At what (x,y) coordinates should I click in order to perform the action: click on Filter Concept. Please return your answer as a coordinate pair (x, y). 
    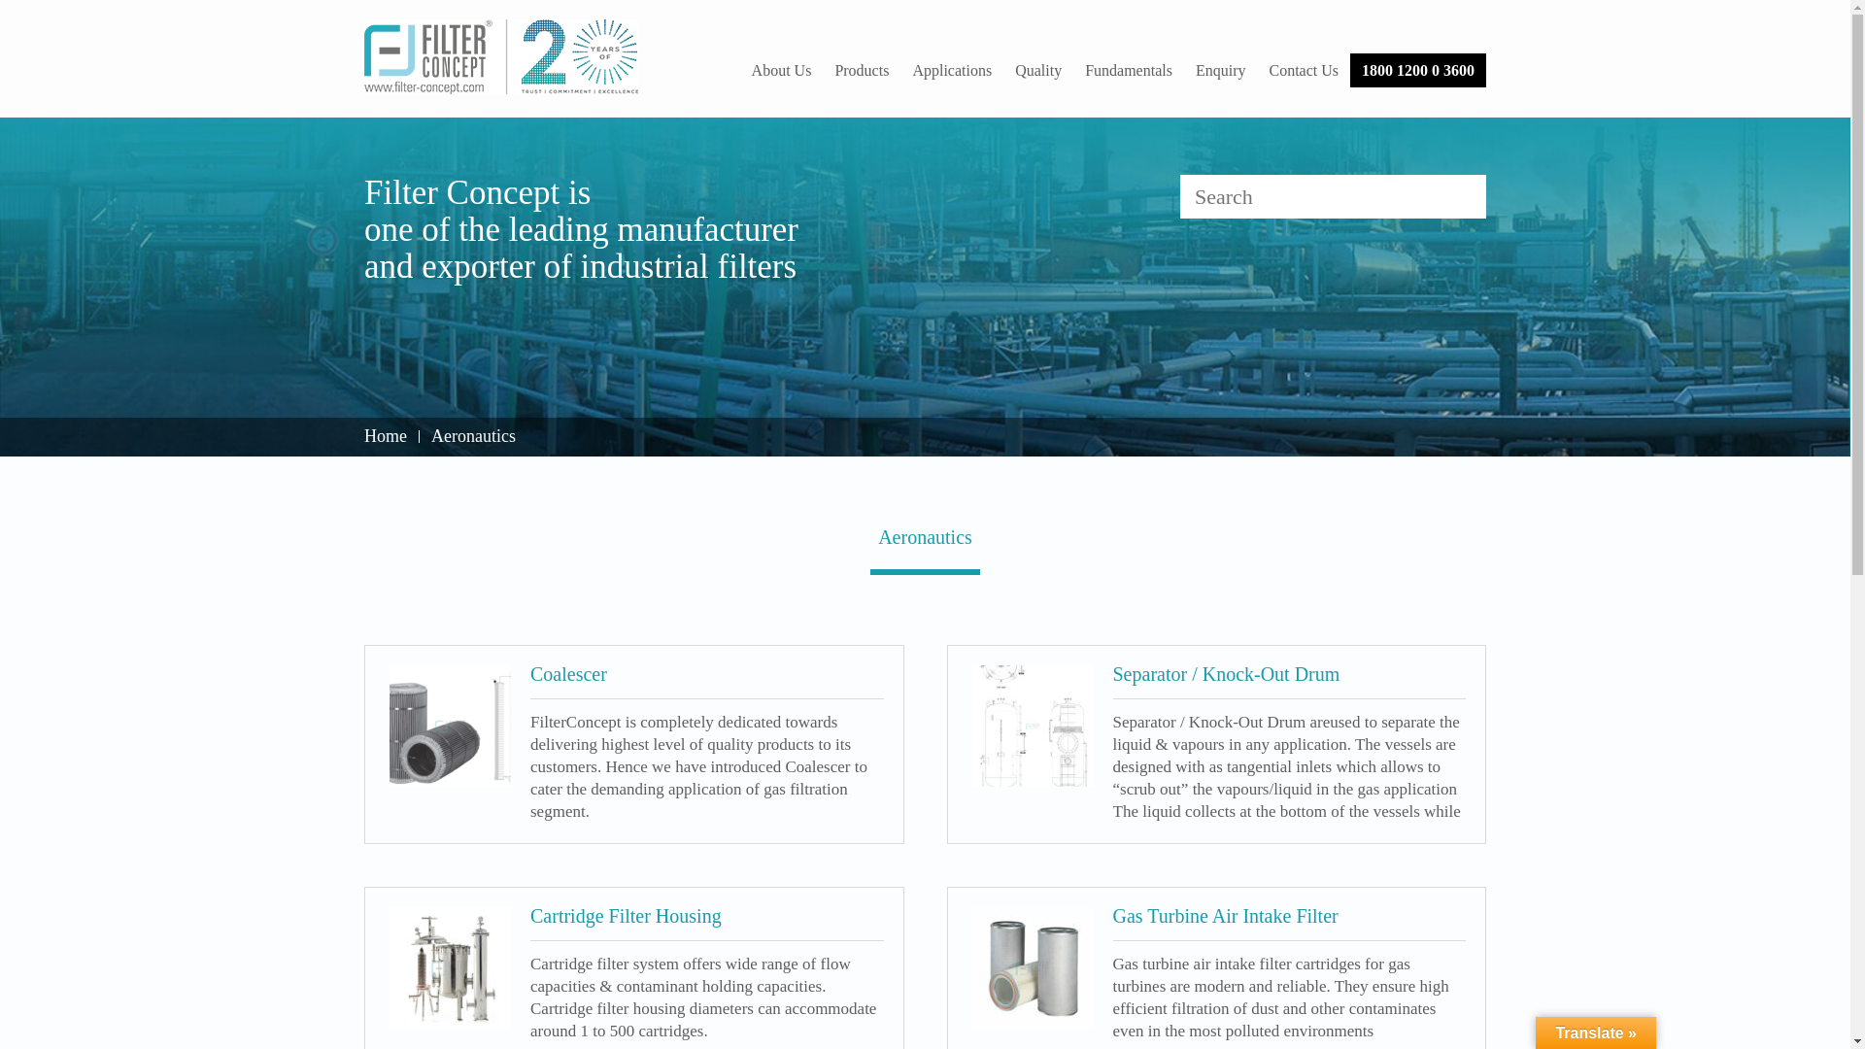
    Looking at the image, I should click on (500, 56).